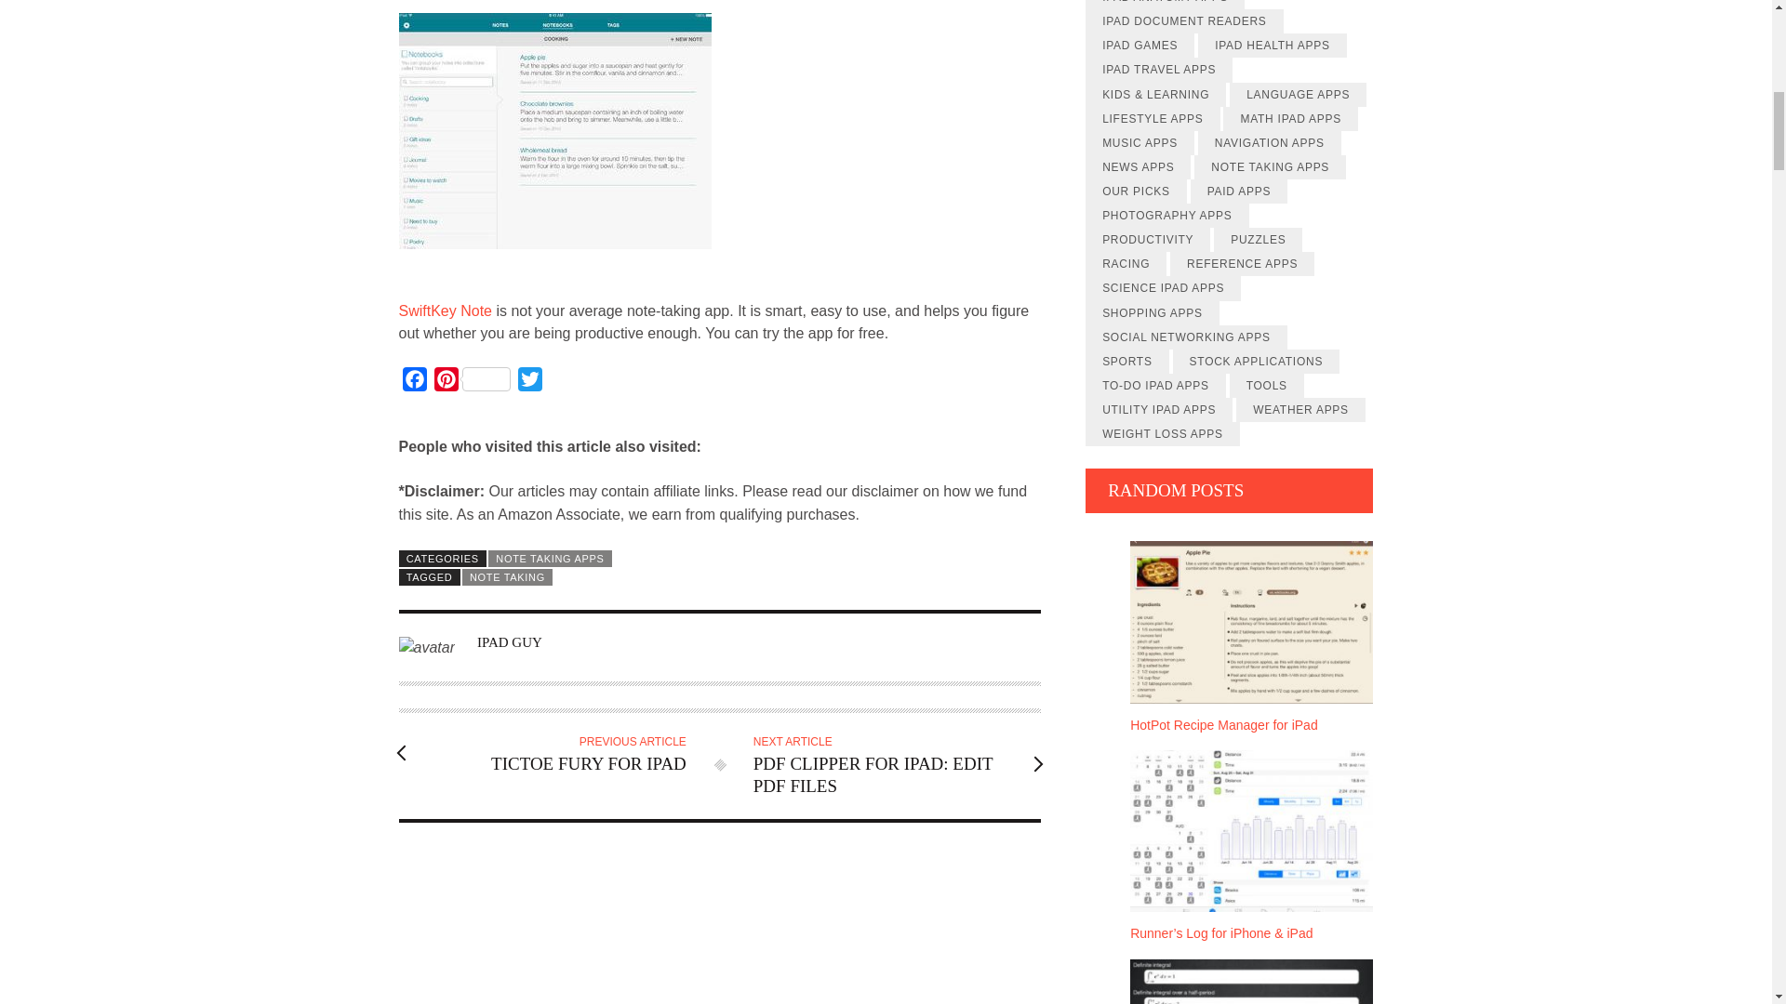 Image resolution: width=1786 pixels, height=1004 pixels. What do you see at coordinates (550, 558) in the screenshot?
I see `View all posts in Note Taking Apps` at bounding box center [550, 558].